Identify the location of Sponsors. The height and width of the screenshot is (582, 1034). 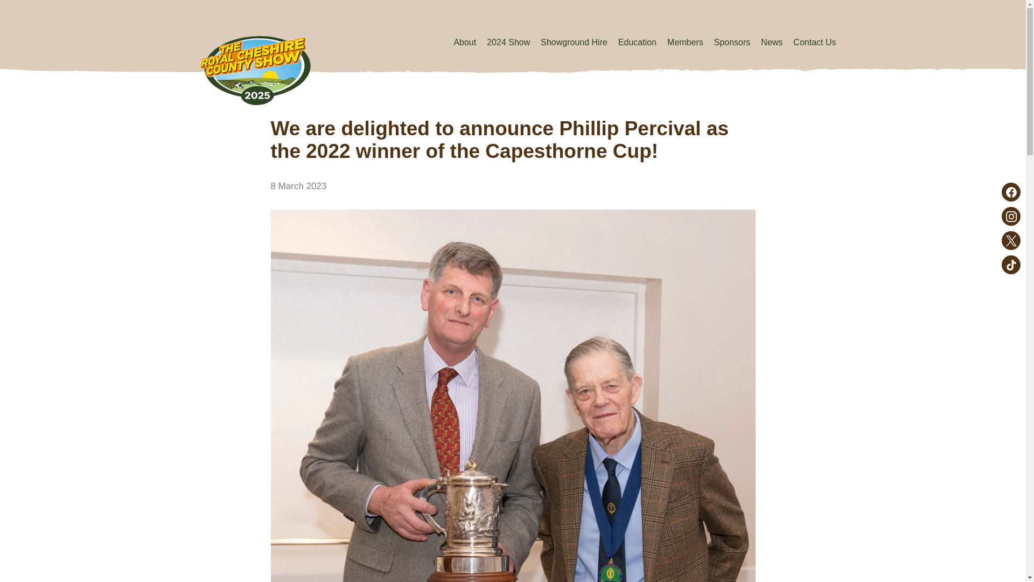
(732, 42).